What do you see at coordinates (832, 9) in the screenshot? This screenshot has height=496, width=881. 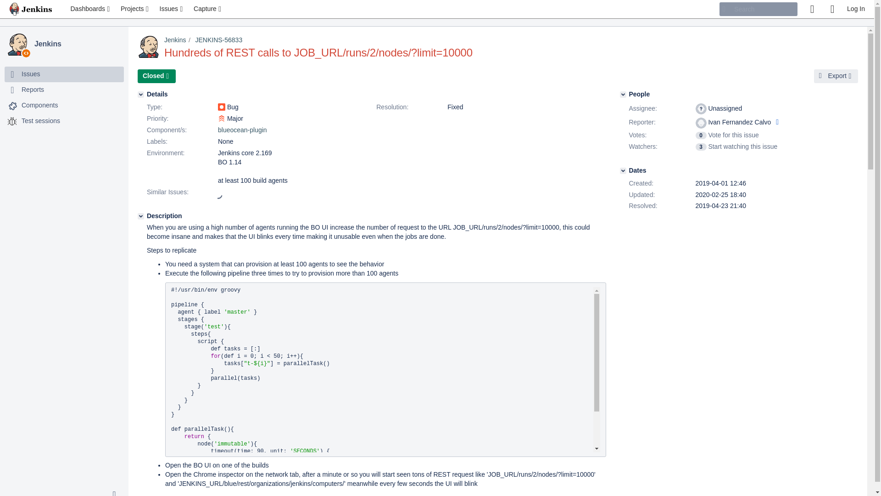 I see `Help` at bounding box center [832, 9].